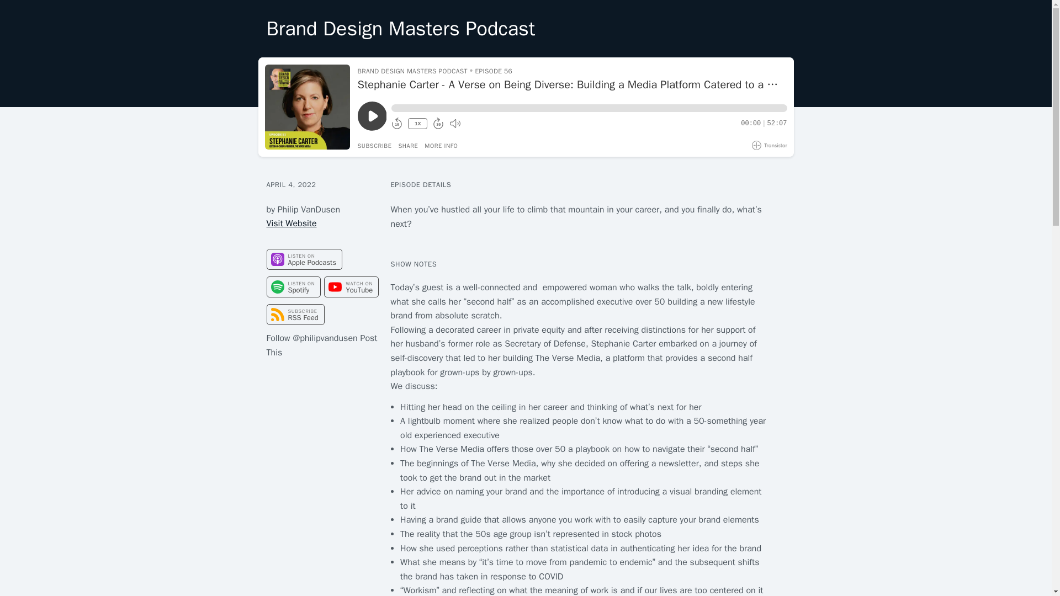 The height and width of the screenshot is (596, 1060). I want to click on 10, so click(396, 124).